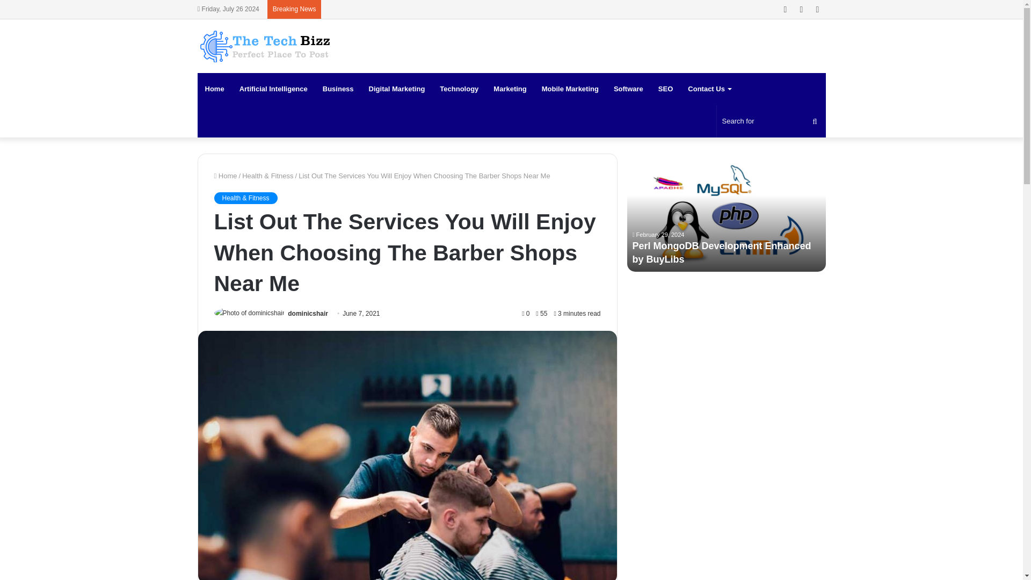 This screenshot has height=580, width=1031. Describe the element at coordinates (274, 89) in the screenshot. I see `Artificial Intelligence` at that location.